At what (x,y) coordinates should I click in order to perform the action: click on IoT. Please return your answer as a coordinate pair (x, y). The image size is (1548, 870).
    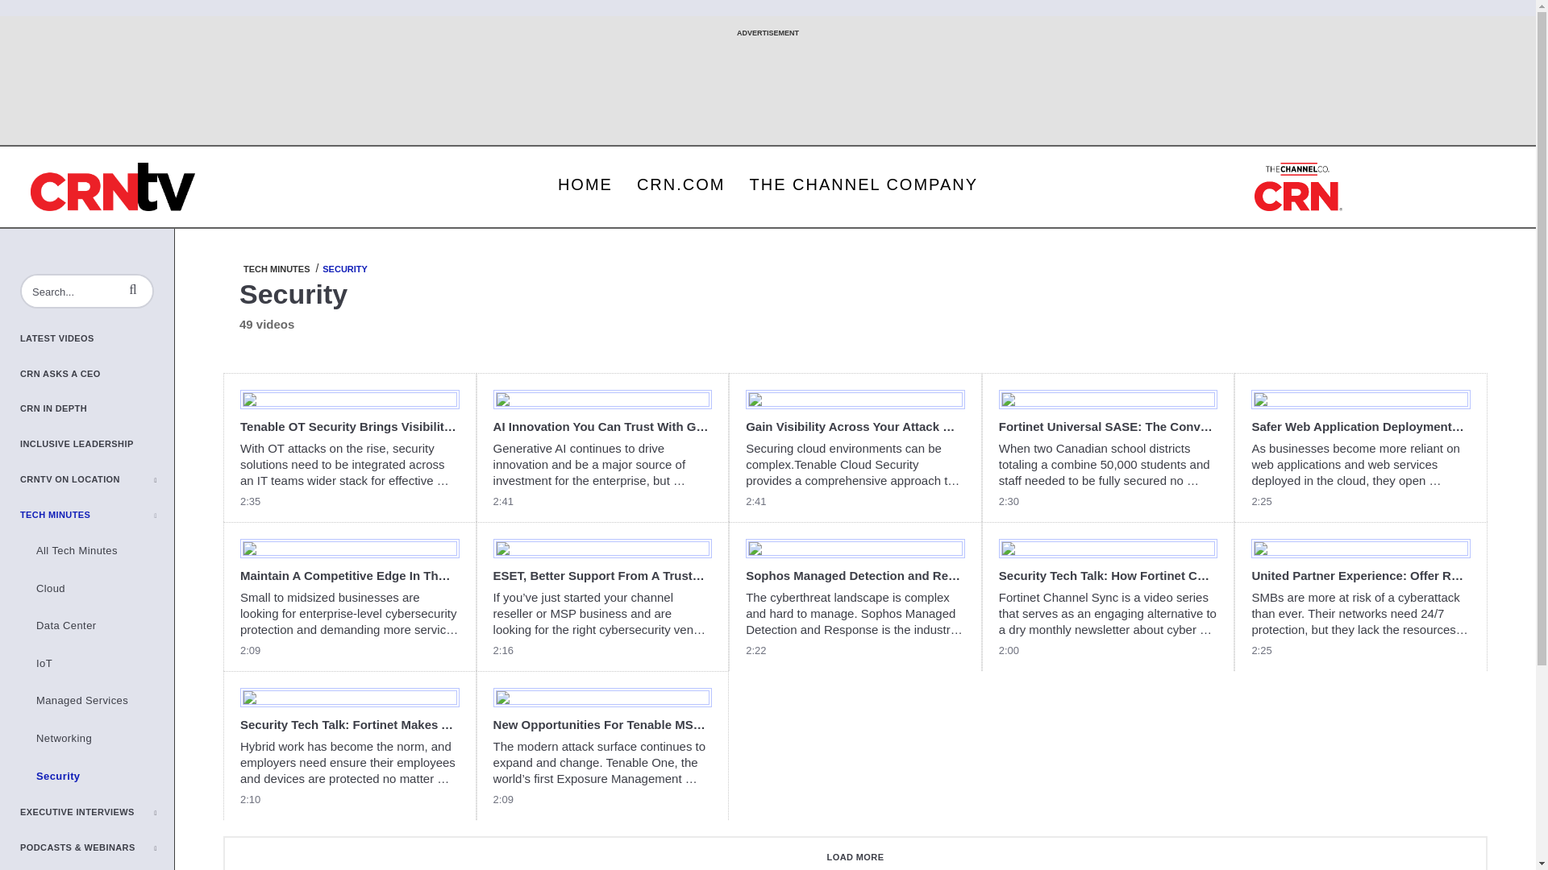
    Looking at the image, I should click on (97, 664).